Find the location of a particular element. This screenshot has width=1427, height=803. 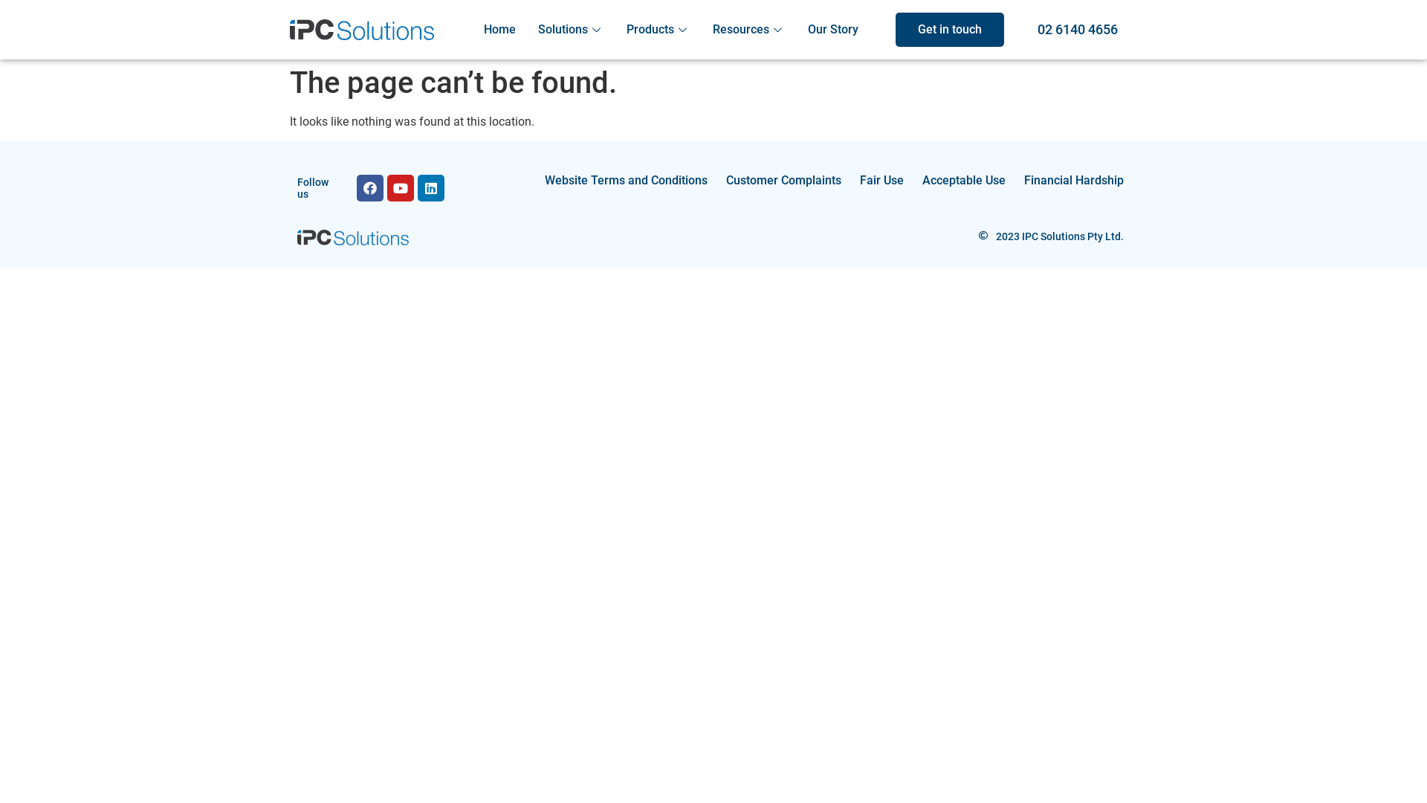

Solutions is located at coordinates (571, 30).